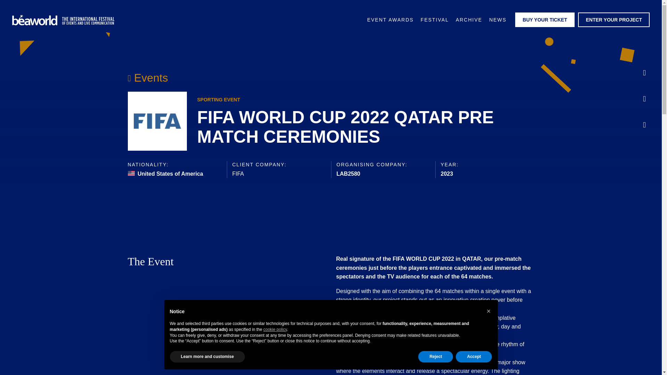 This screenshot has height=375, width=667. What do you see at coordinates (348, 174) in the screenshot?
I see `LAB2580` at bounding box center [348, 174].